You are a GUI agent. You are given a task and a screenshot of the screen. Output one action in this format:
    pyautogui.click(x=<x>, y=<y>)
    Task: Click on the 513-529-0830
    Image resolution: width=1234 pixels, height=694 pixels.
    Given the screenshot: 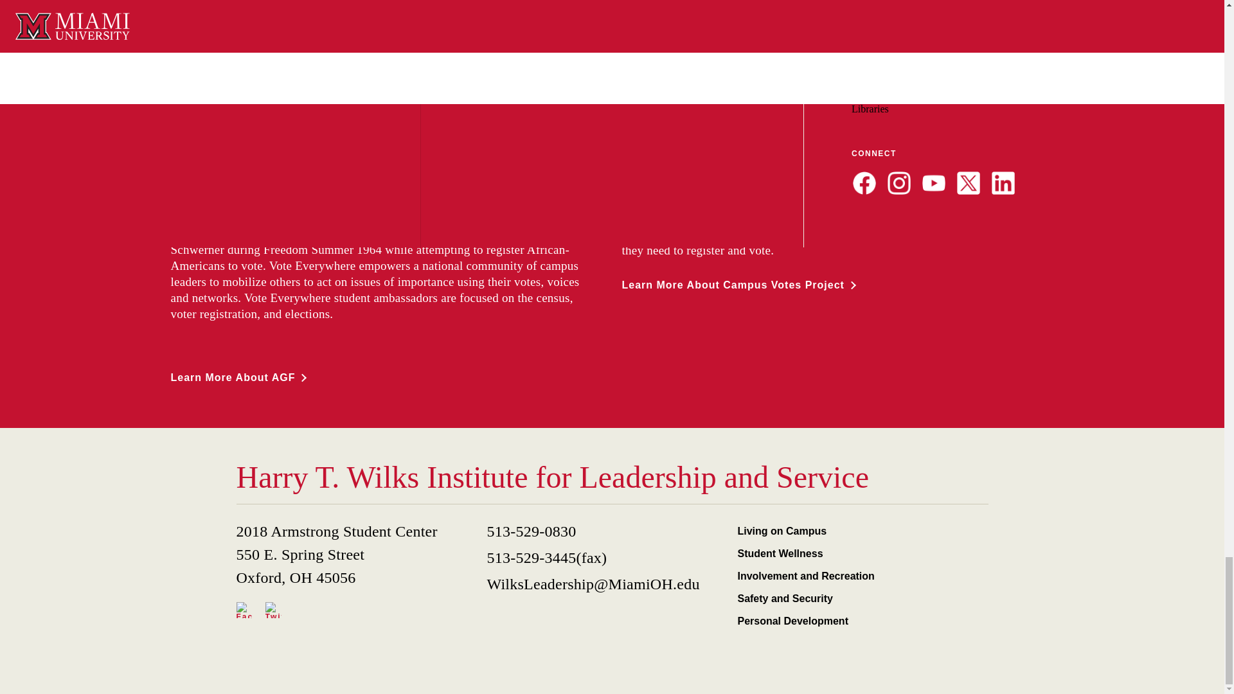 What is the action you would take?
    pyautogui.click(x=606, y=531)
    